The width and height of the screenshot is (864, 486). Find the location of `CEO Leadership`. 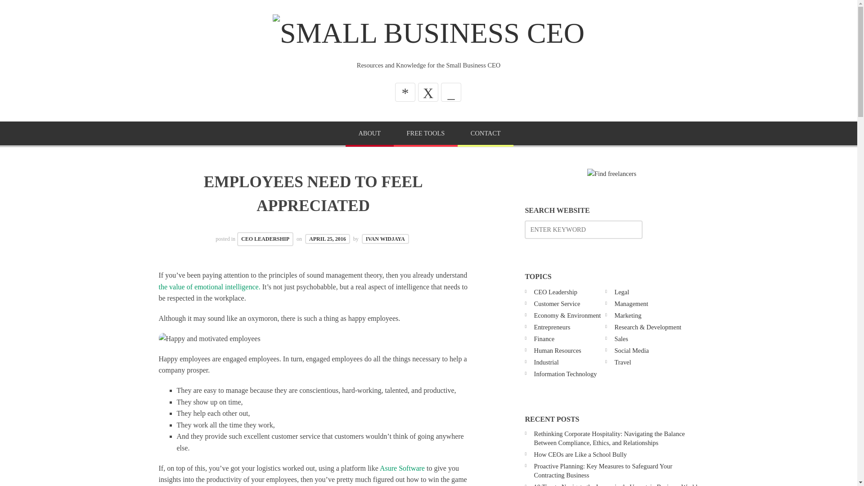

CEO Leadership is located at coordinates (555, 292).